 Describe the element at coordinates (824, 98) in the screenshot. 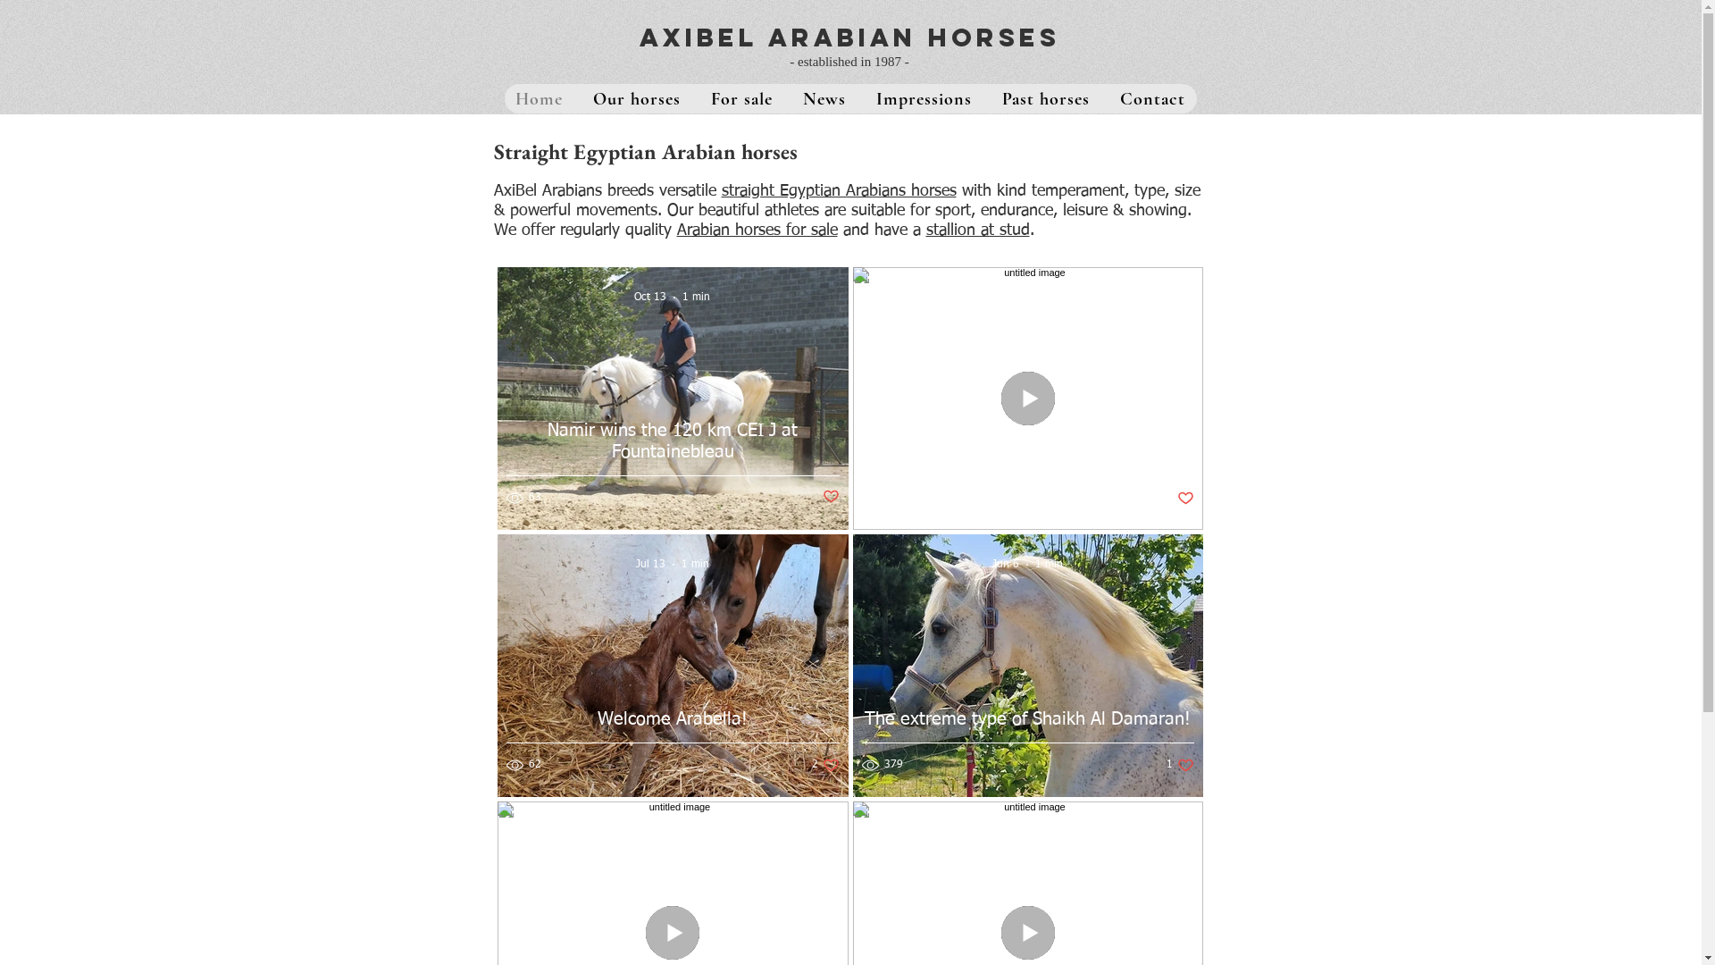

I see `News` at that location.